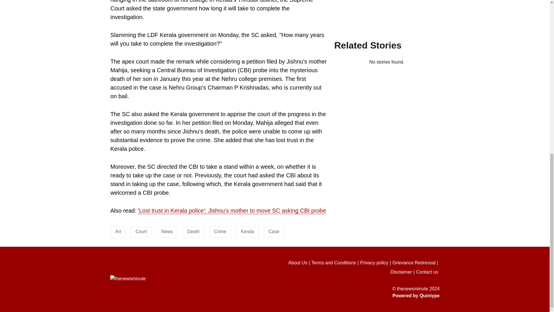 This screenshot has width=554, height=312. I want to click on About Us, so click(300, 263).